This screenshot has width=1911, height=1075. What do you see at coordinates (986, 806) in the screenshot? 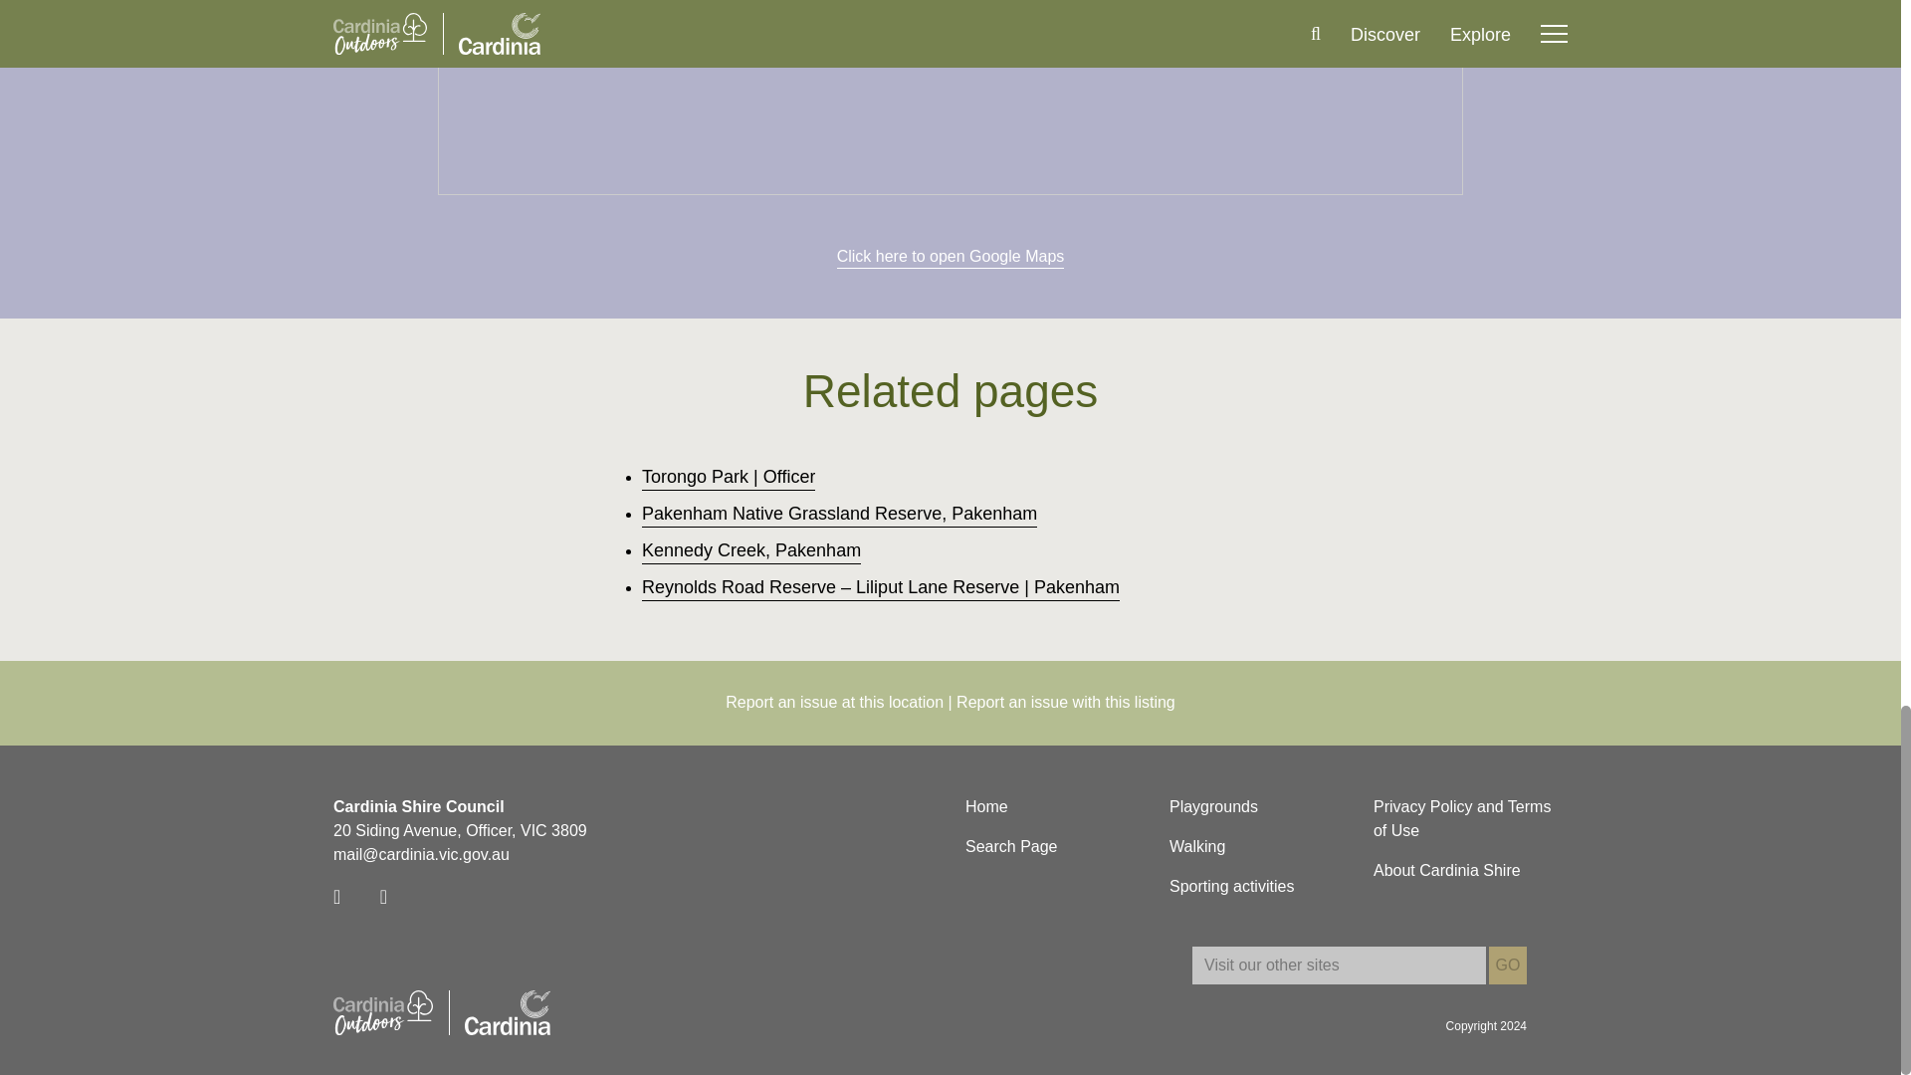
I see `Home` at bounding box center [986, 806].